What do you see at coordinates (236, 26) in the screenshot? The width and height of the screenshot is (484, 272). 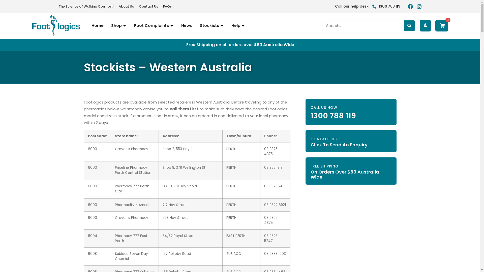 I see `Help` at bounding box center [236, 26].